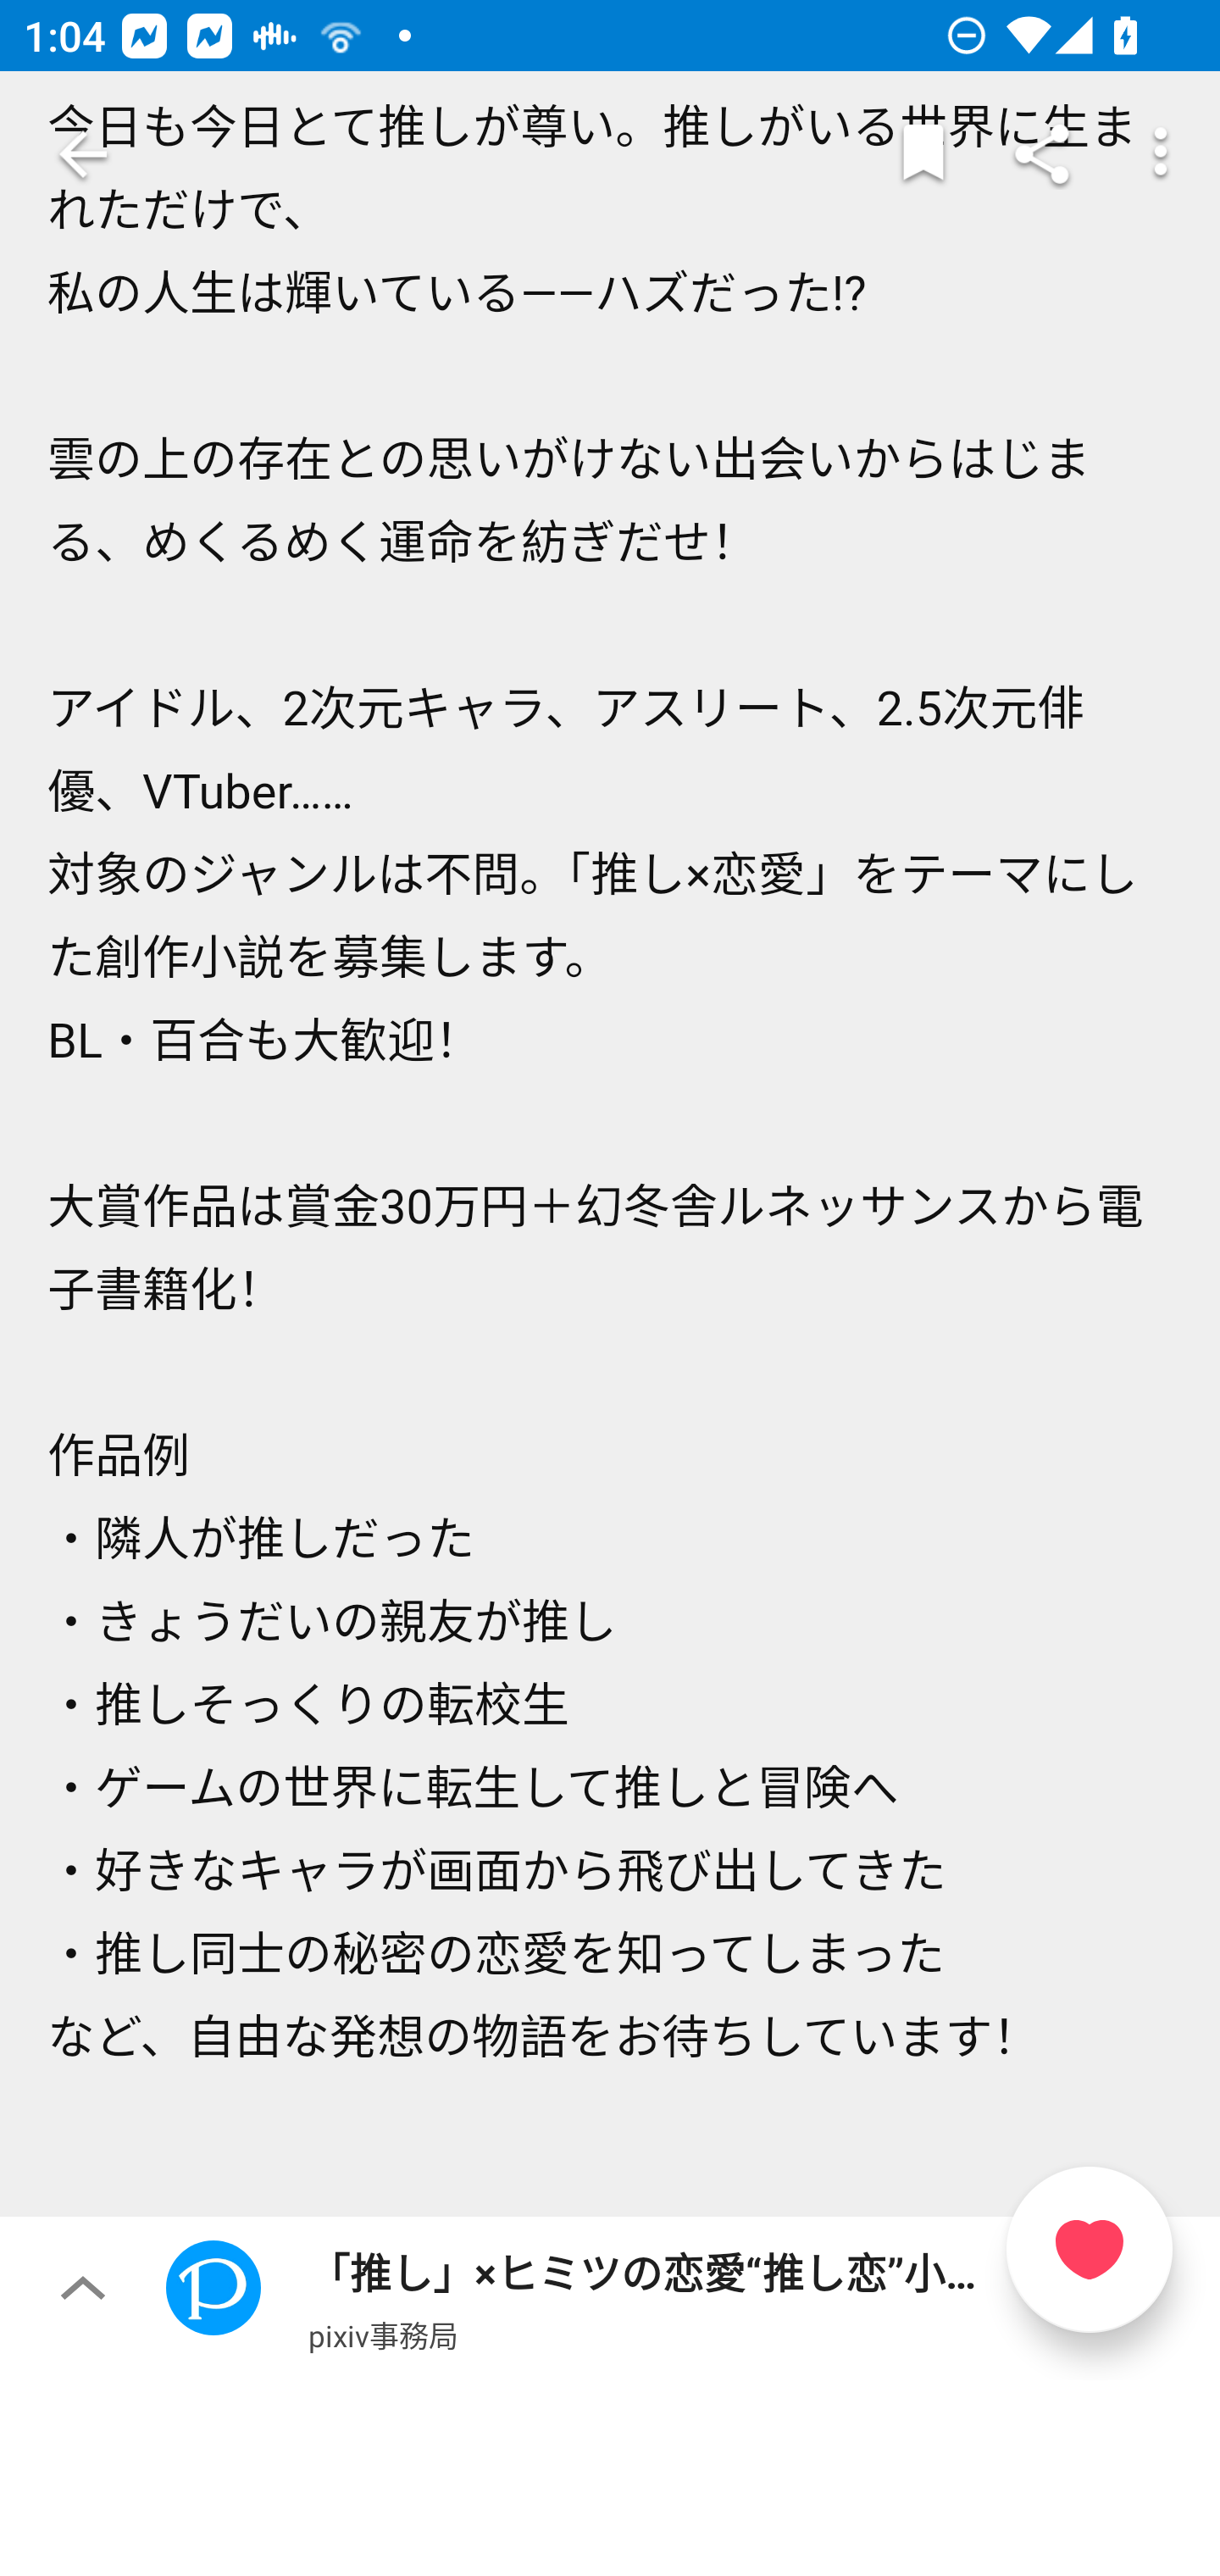 The height and width of the screenshot is (2576, 1220). What do you see at coordinates (83, 154) in the screenshot?
I see `Navigate up` at bounding box center [83, 154].